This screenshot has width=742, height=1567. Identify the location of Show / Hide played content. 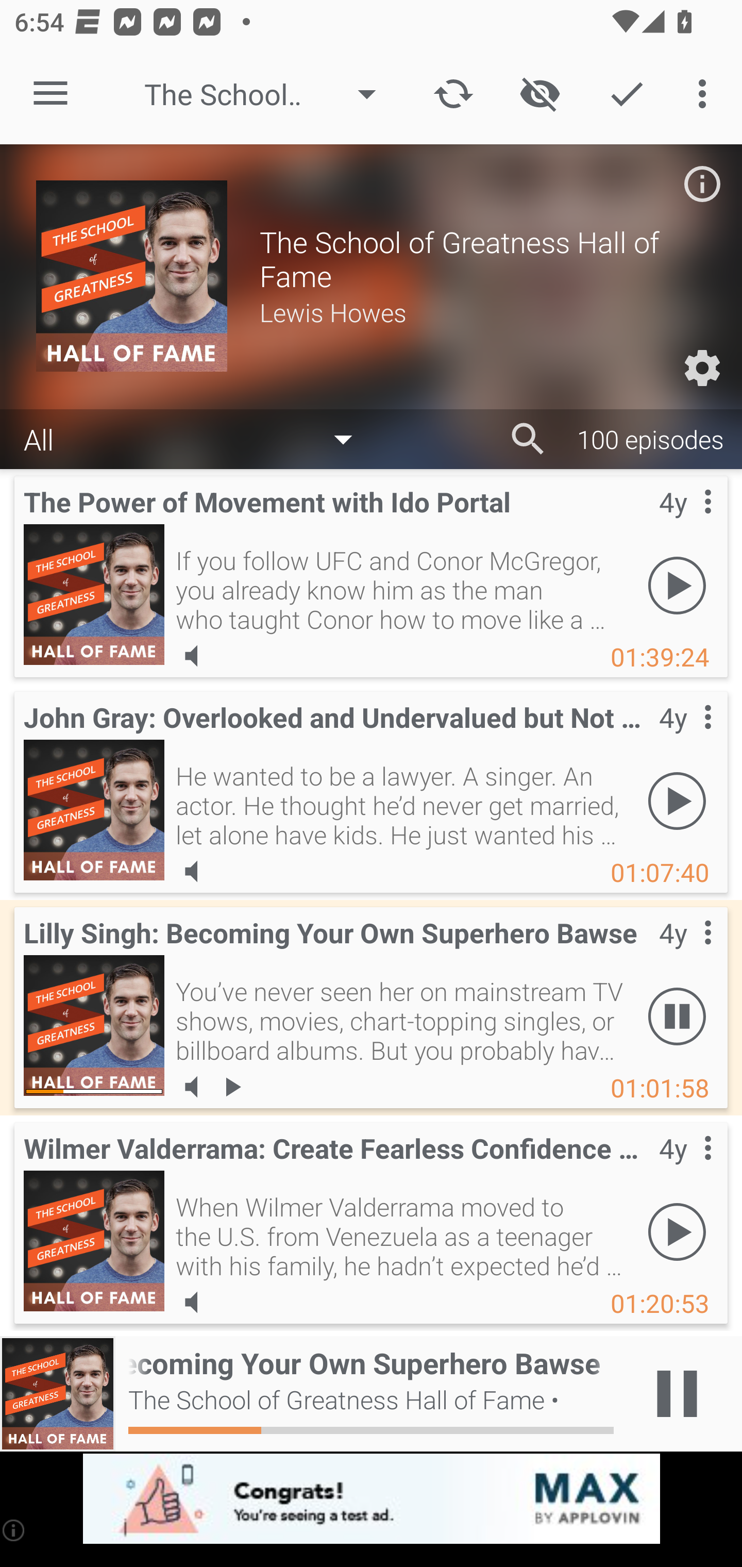
(539, 94).